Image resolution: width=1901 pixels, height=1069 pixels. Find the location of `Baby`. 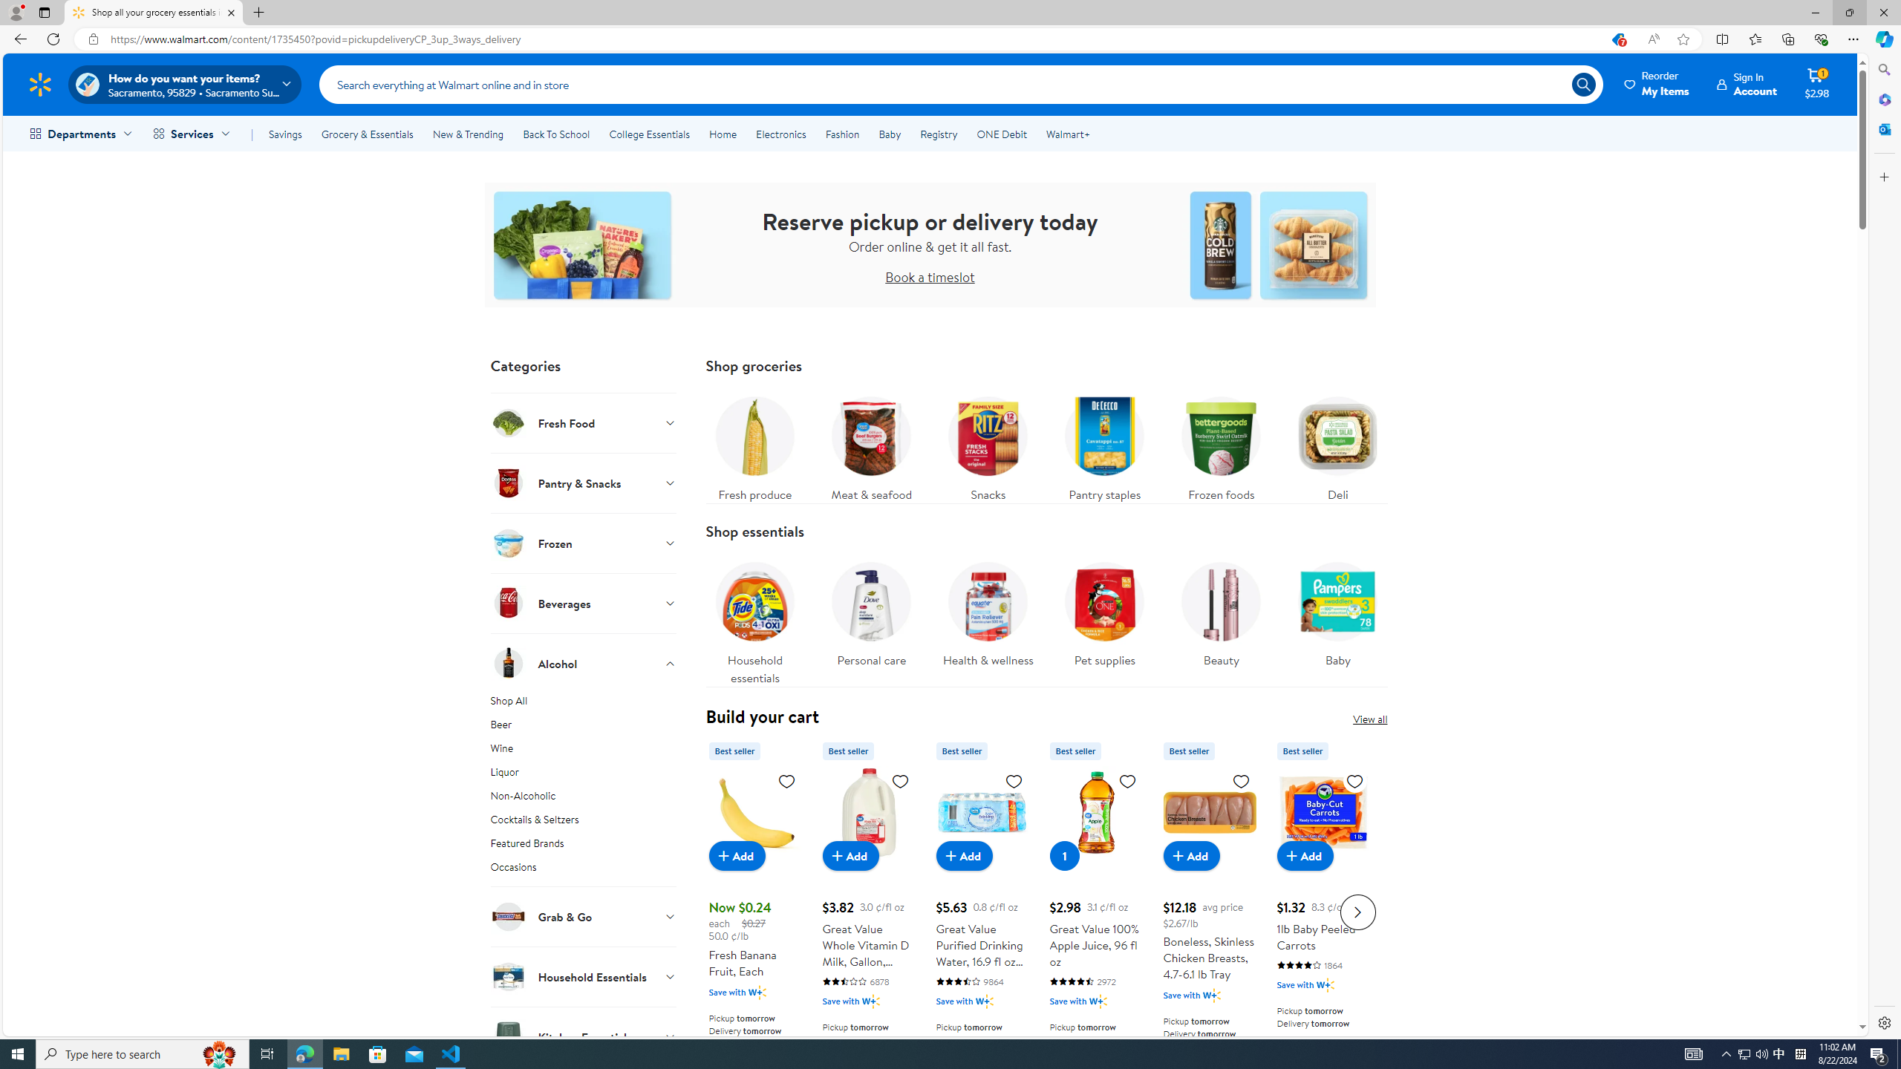

Baby is located at coordinates (1338, 610).